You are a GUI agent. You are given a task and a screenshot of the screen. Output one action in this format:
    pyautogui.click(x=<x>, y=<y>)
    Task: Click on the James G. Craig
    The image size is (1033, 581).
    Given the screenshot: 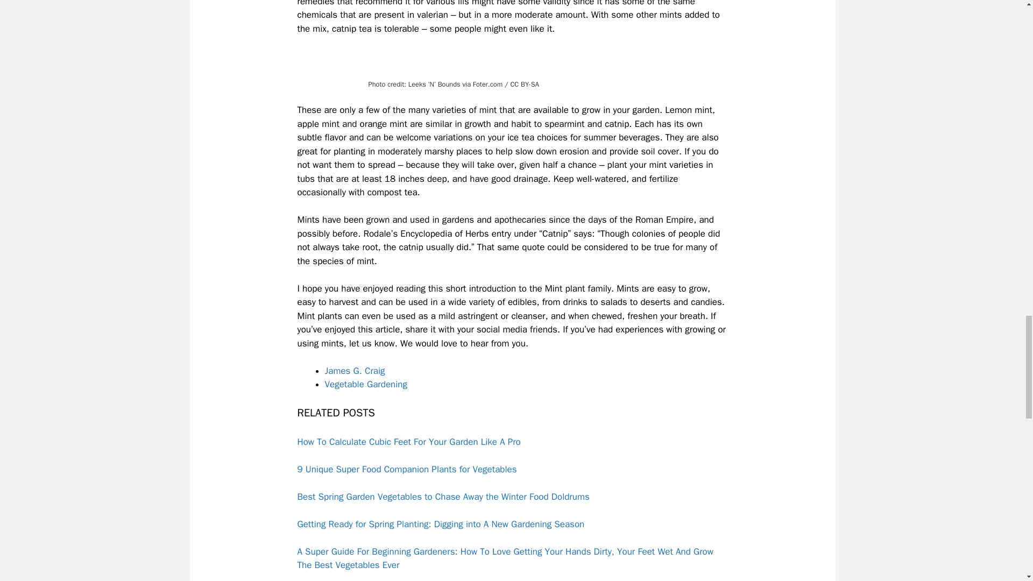 What is the action you would take?
    pyautogui.click(x=355, y=371)
    